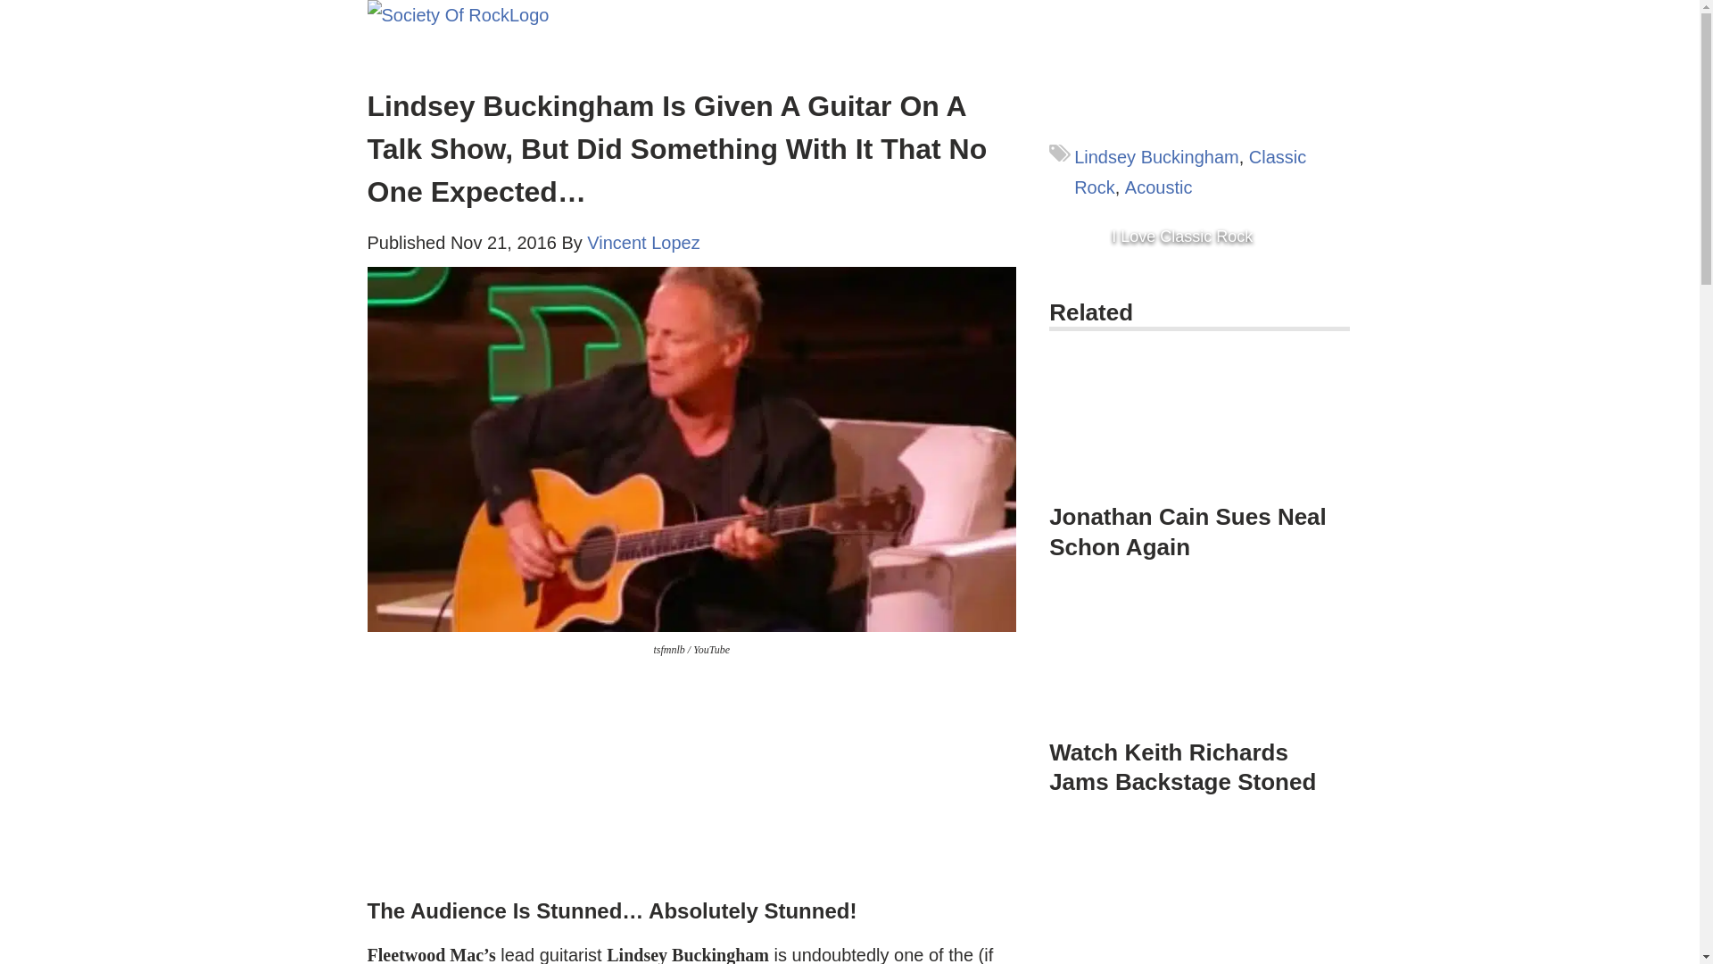 The width and height of the screenshot is (1713, 964). I want to click on I Love Classic Rock, so click(1181, 237).